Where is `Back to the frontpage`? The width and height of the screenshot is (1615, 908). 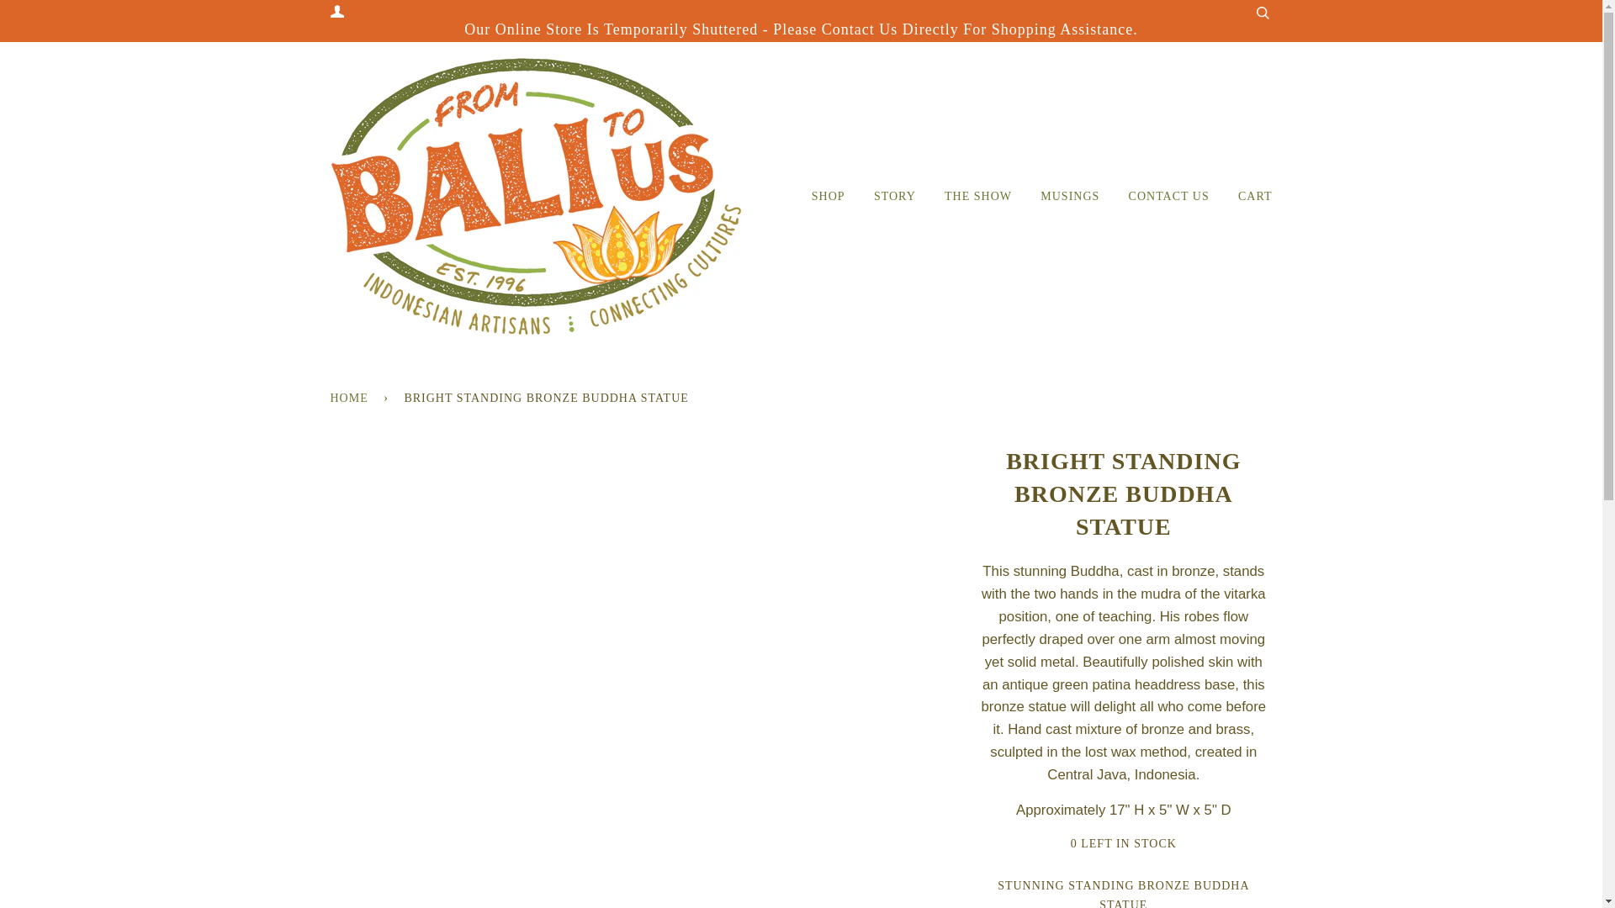 Back to the frontpage is located at coordinates (351, 399).